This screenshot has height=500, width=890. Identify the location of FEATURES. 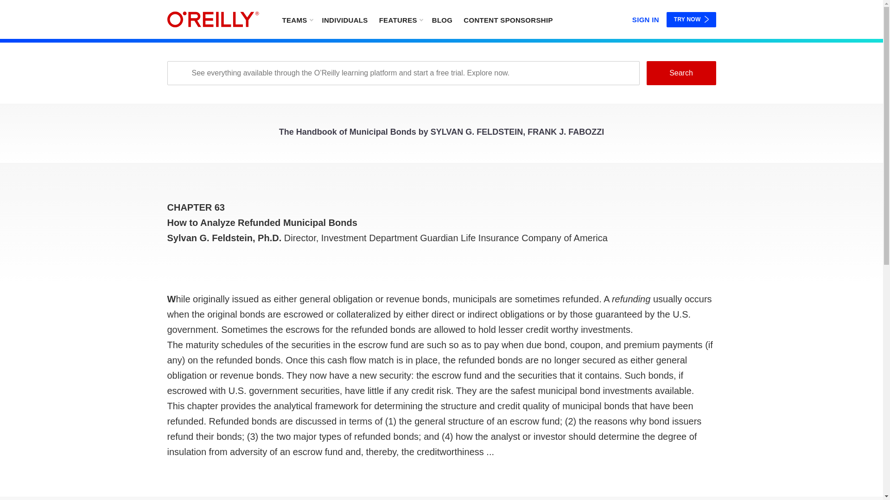
(400, 19).